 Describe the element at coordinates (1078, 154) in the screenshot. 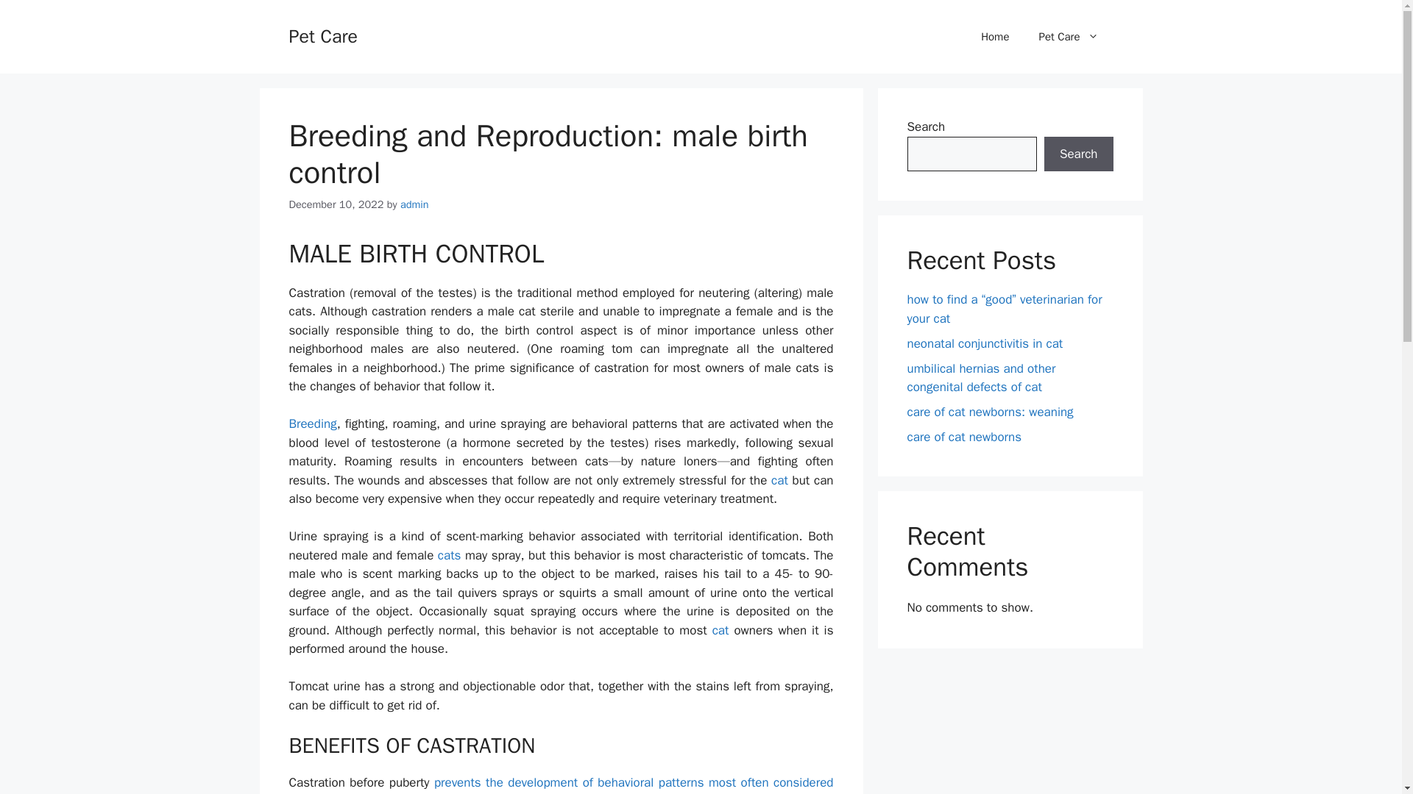

I see `Search` at that location.